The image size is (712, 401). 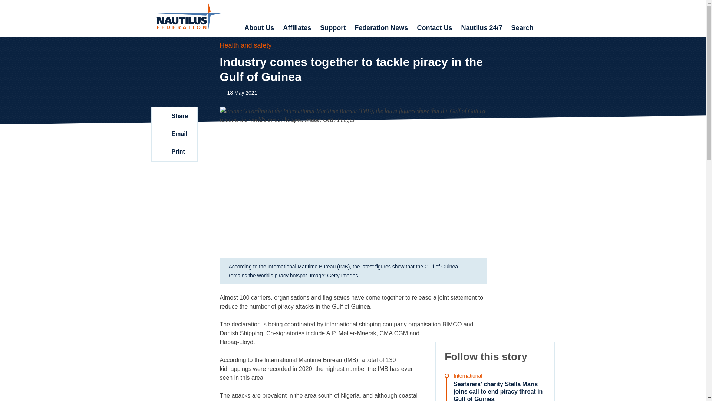 I want to click on Email, so click(x=174, y=134).